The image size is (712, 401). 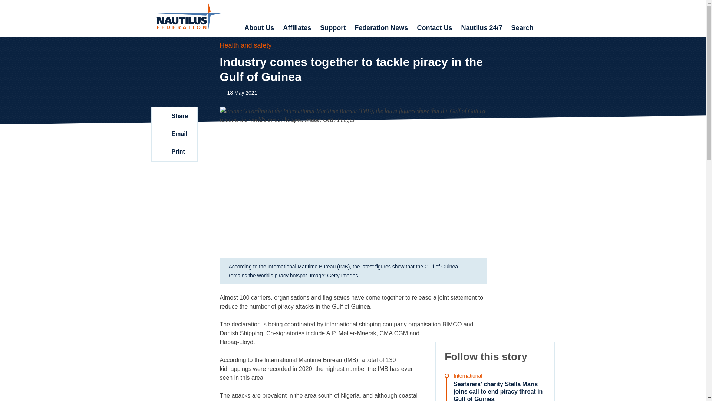 I want to click on Email, so click(x=174, y=134).